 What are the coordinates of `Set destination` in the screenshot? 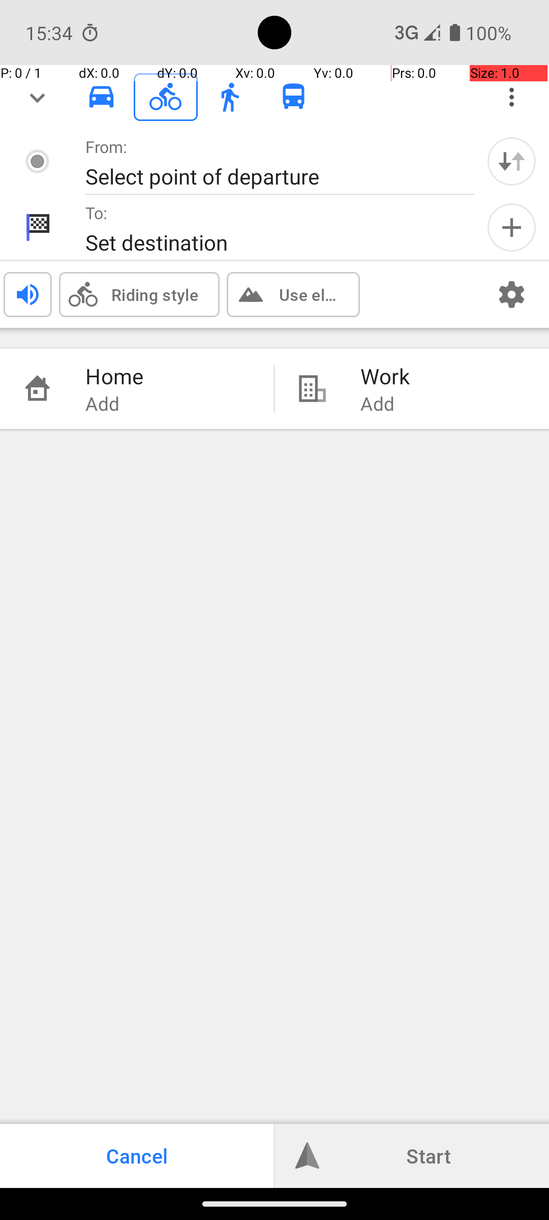 It's located at (269, 242).